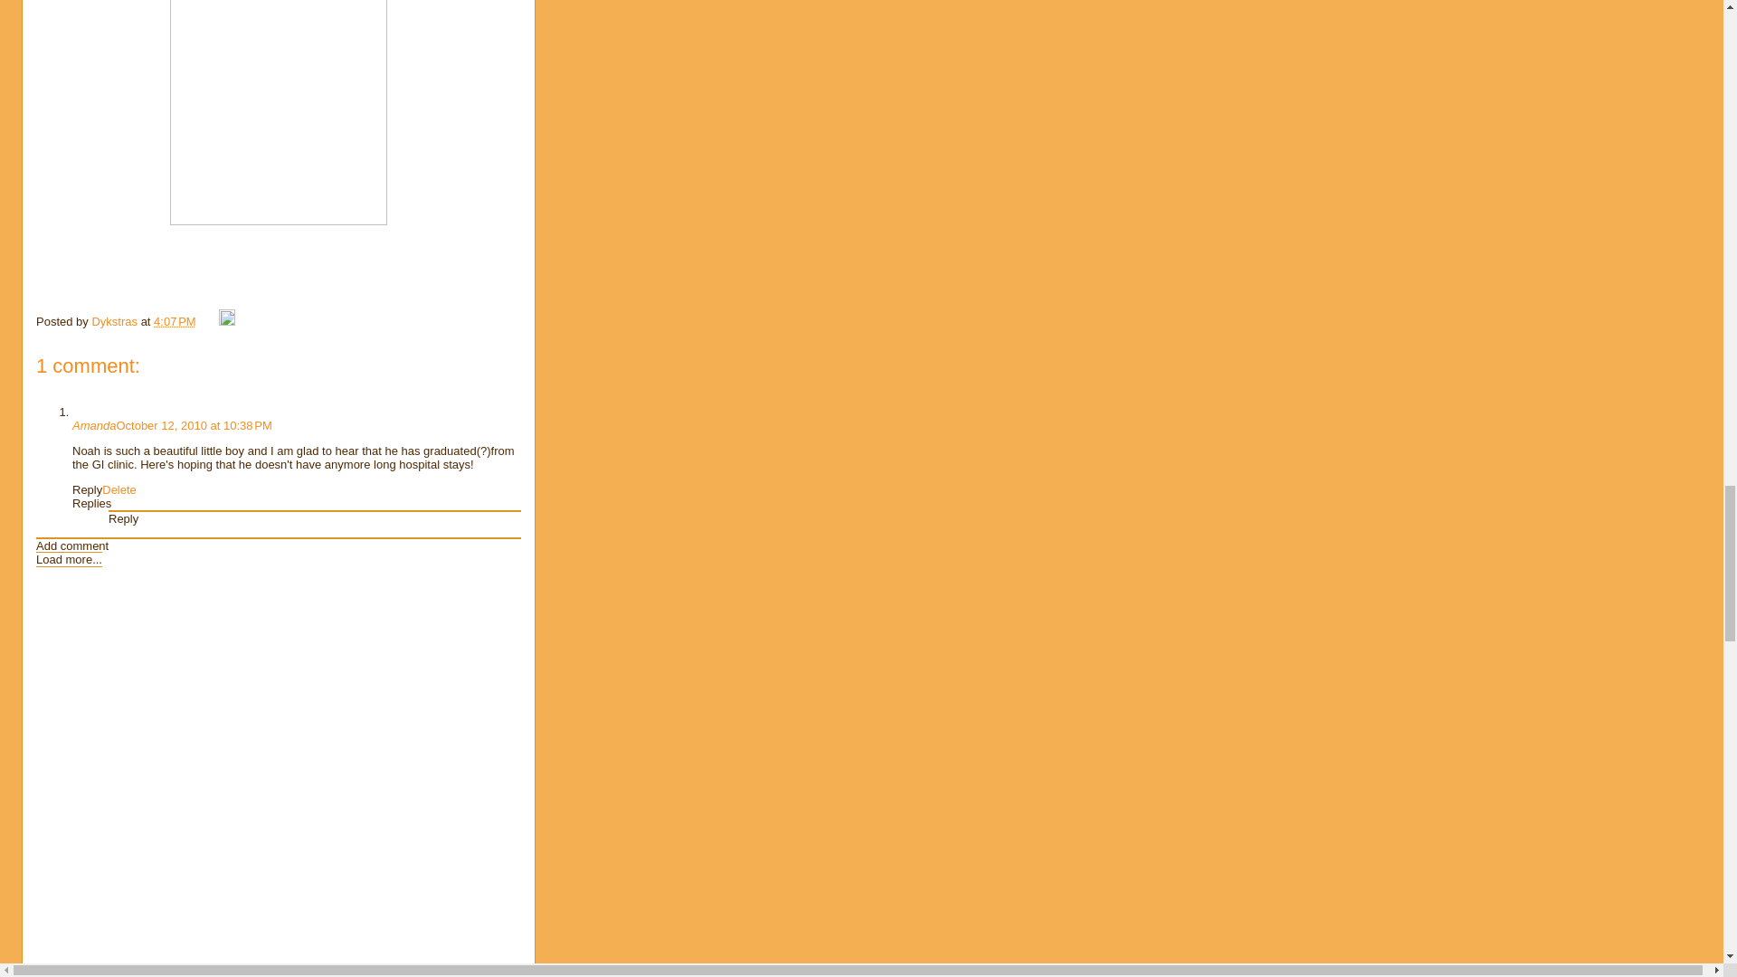 This screenshot has height=977, width=1737. What do you see at coordinates (69, 559) in the screenshot?
I see `Load more...` at bounding box center [69, 559].